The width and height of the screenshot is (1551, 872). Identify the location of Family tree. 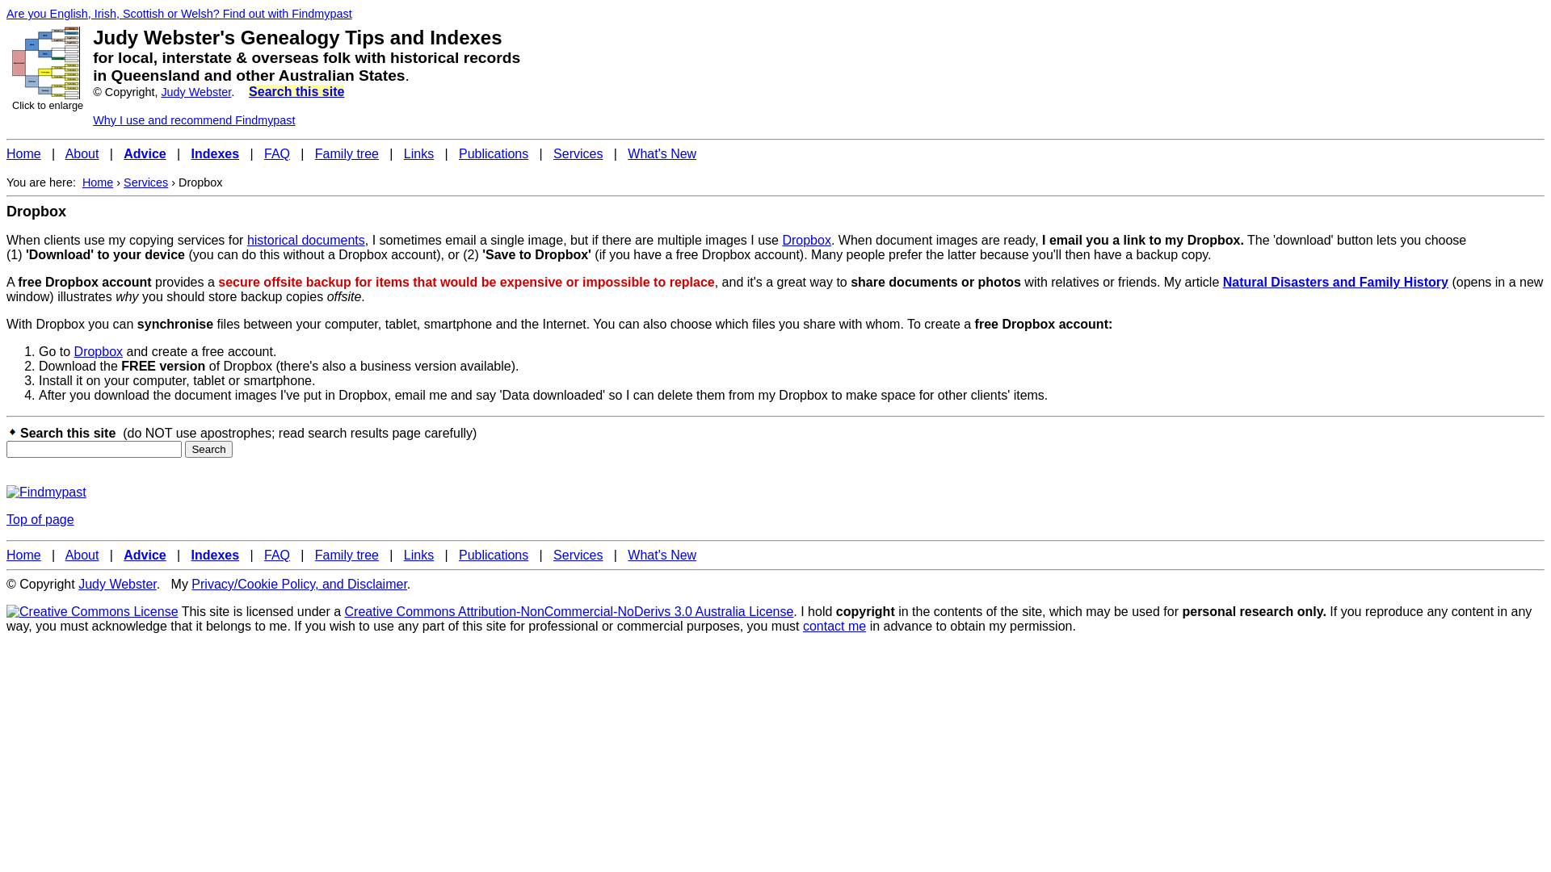
(347, 153).